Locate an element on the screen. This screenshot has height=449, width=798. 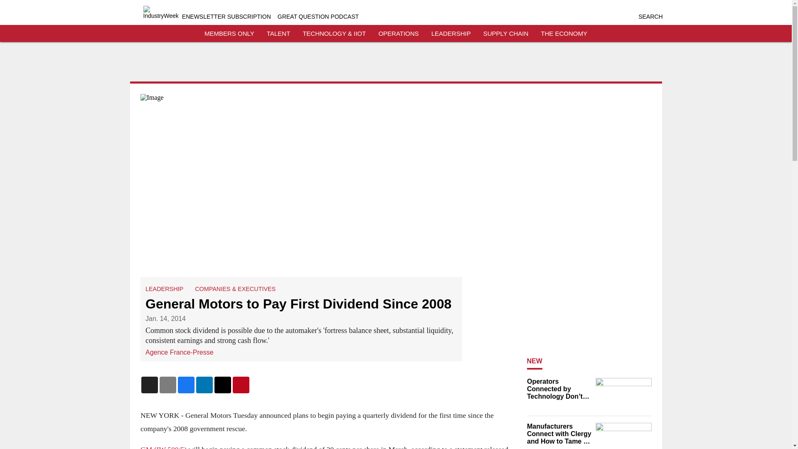
SUPPLY CHAIN is located at coordinates (506, 33).